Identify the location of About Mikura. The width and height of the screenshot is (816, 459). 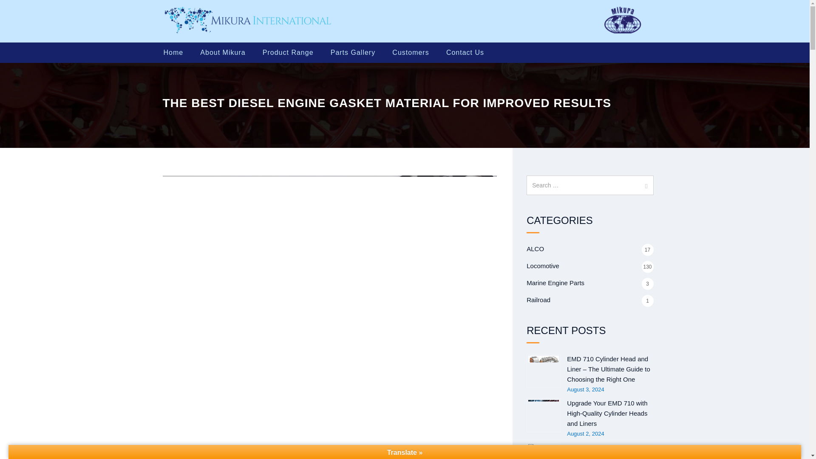
(223, 53).